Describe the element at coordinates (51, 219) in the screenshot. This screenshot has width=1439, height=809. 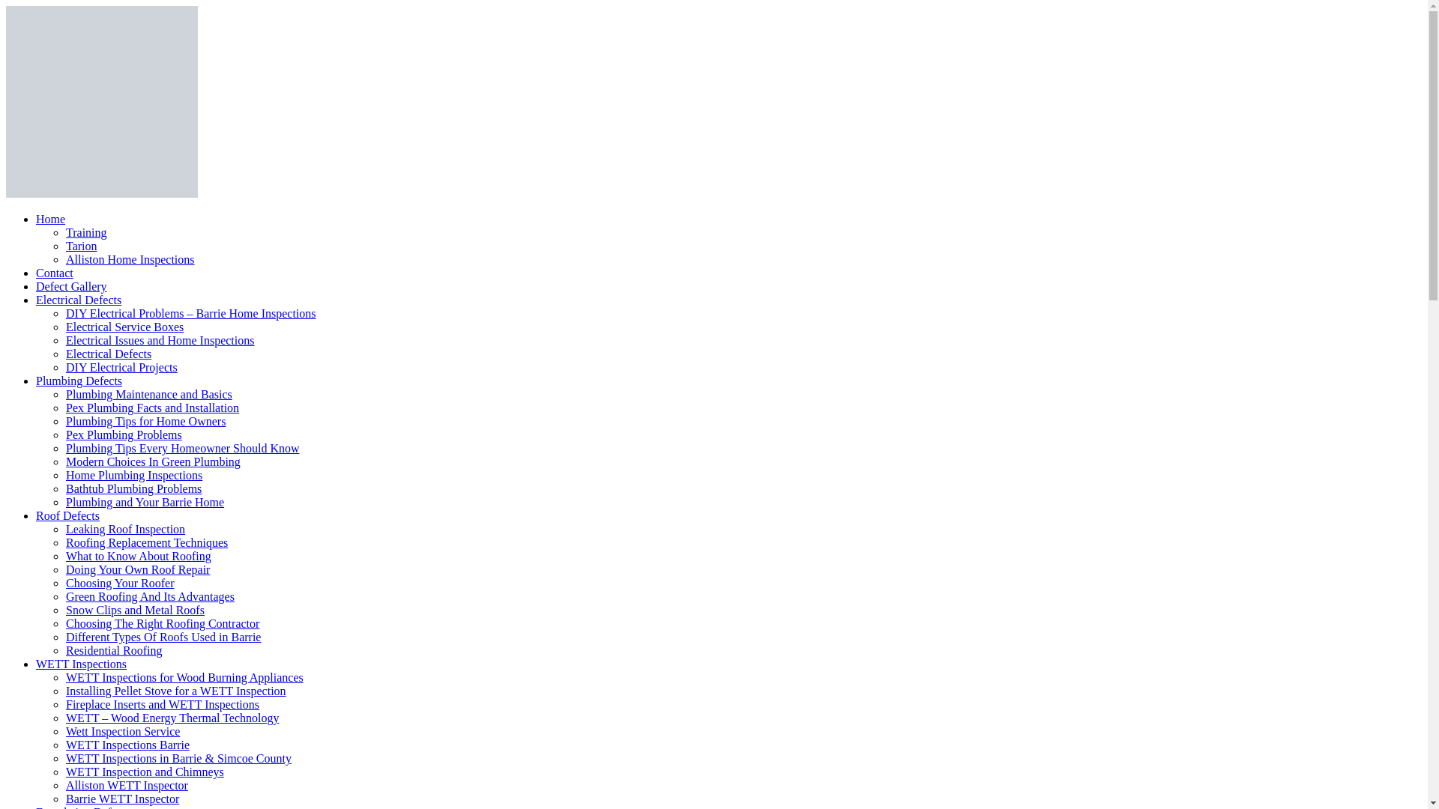
I see `Home` at that location.